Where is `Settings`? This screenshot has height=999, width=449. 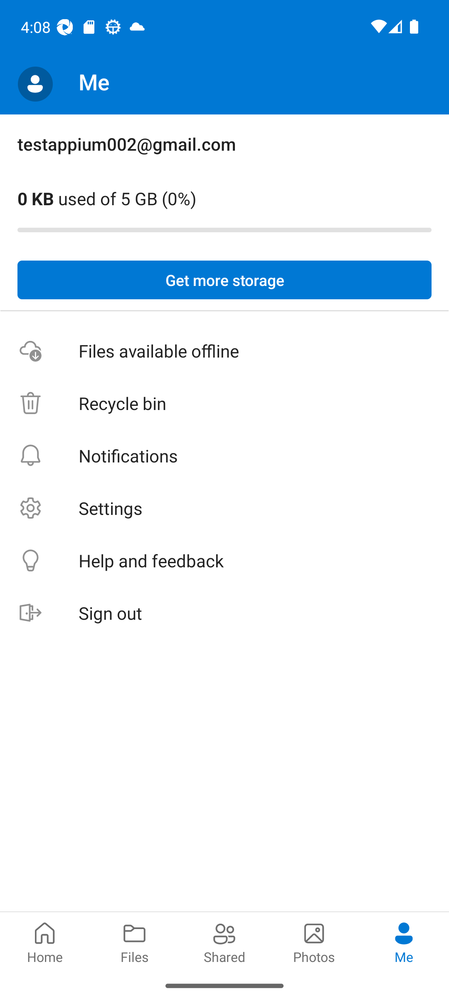 Settings is located at coordinates (224, 508).